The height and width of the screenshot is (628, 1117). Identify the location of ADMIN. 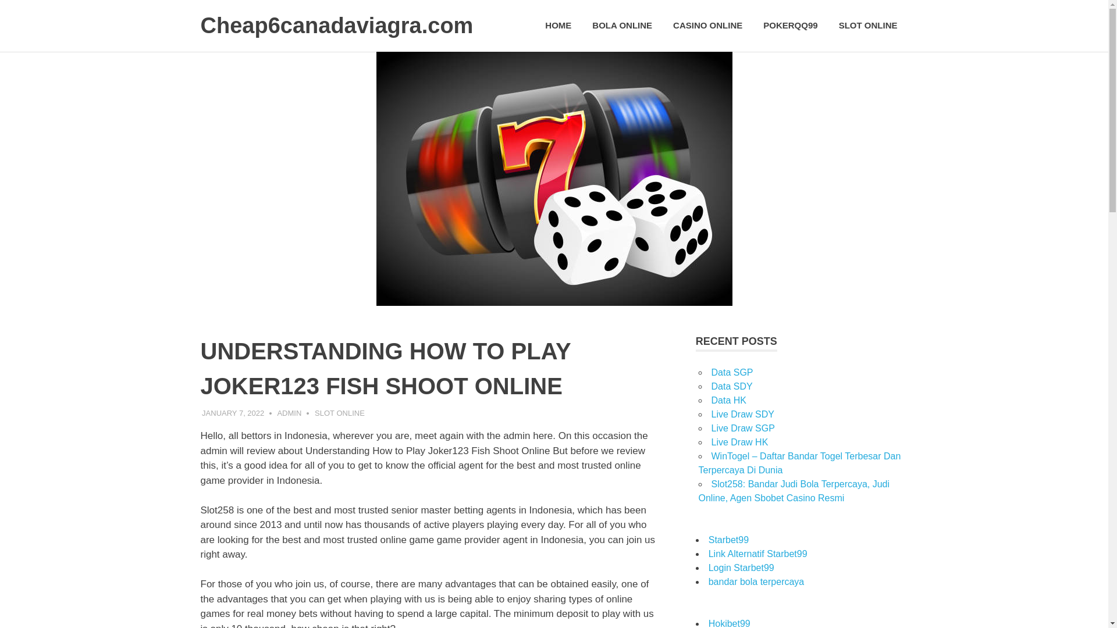
(289, 413).